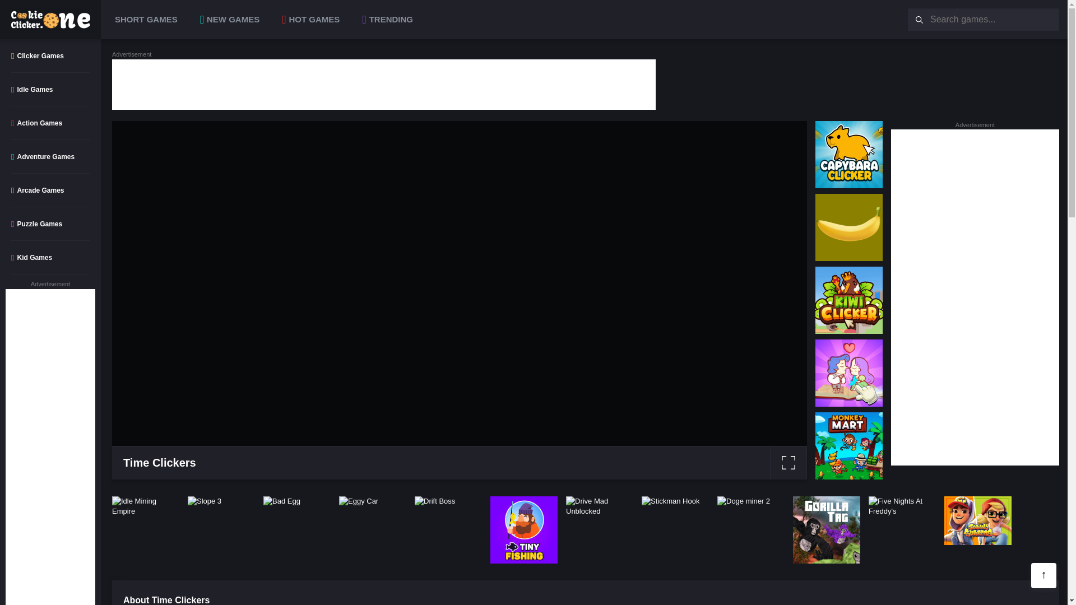  What do you see at coordinates (848, 227) in the screenshot?
I see `Banana Clicker` at bounding box center [848, 227].